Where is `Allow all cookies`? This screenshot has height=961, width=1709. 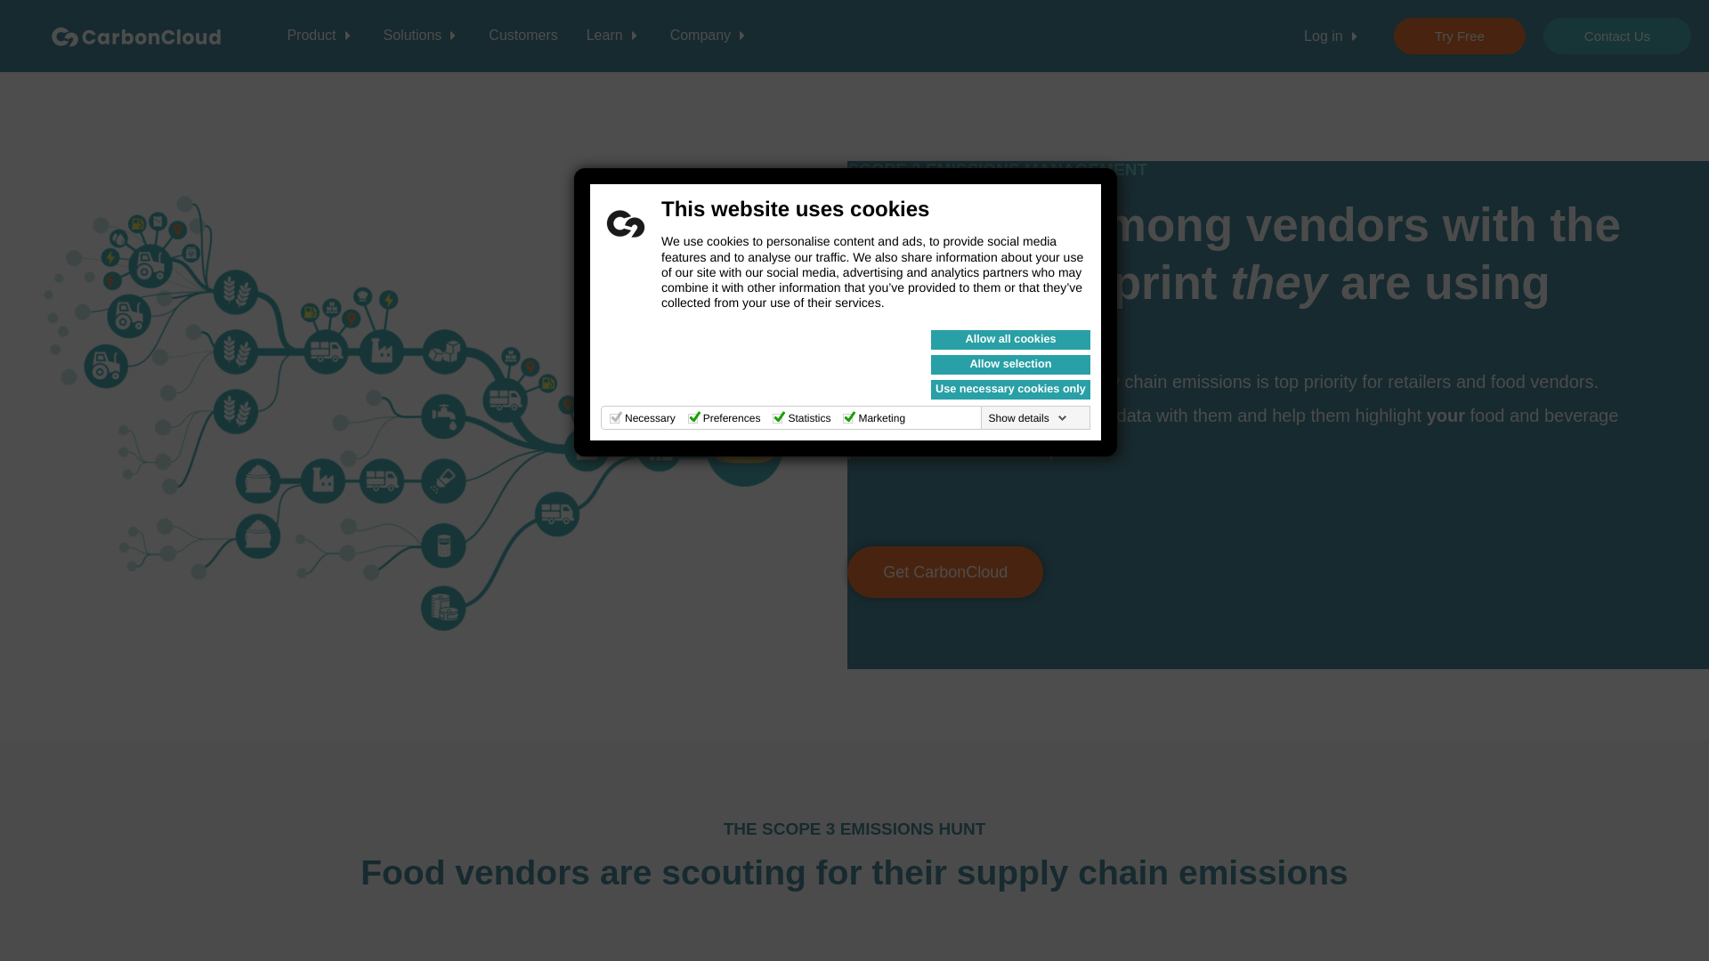 Allow all cookies is located at coordinates (1010, 340).